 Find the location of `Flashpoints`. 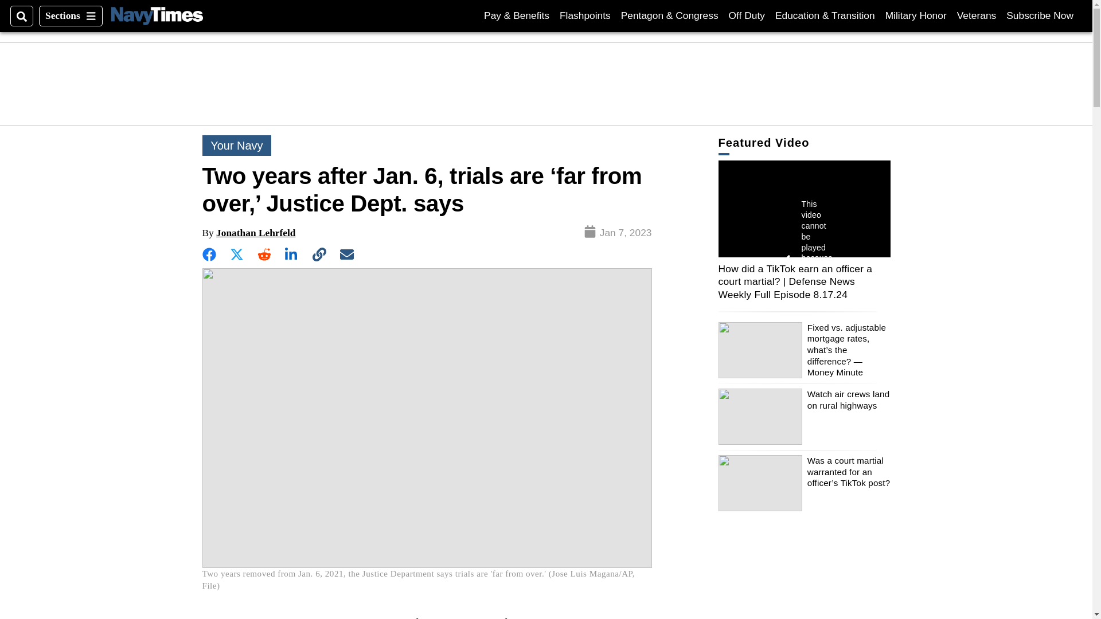

Flashpoints is located at coordinates (585, 15).